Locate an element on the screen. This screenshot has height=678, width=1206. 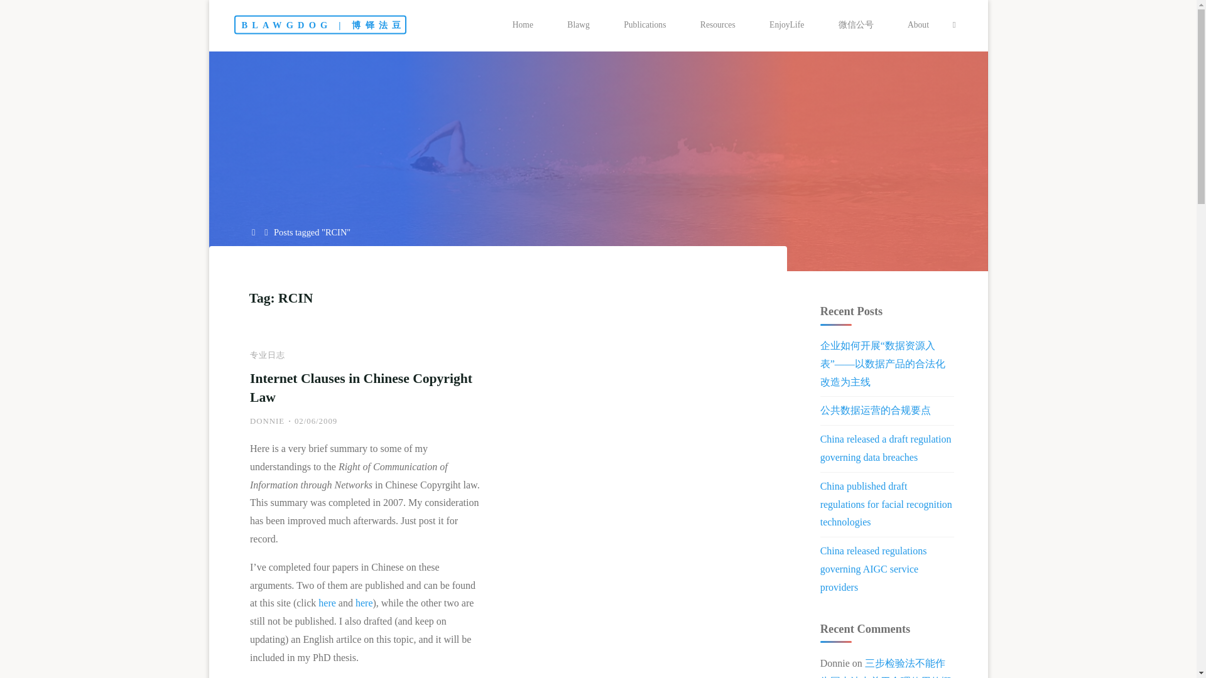
China released regulations governing AIGC service providers is located at coordinates (873, 569).